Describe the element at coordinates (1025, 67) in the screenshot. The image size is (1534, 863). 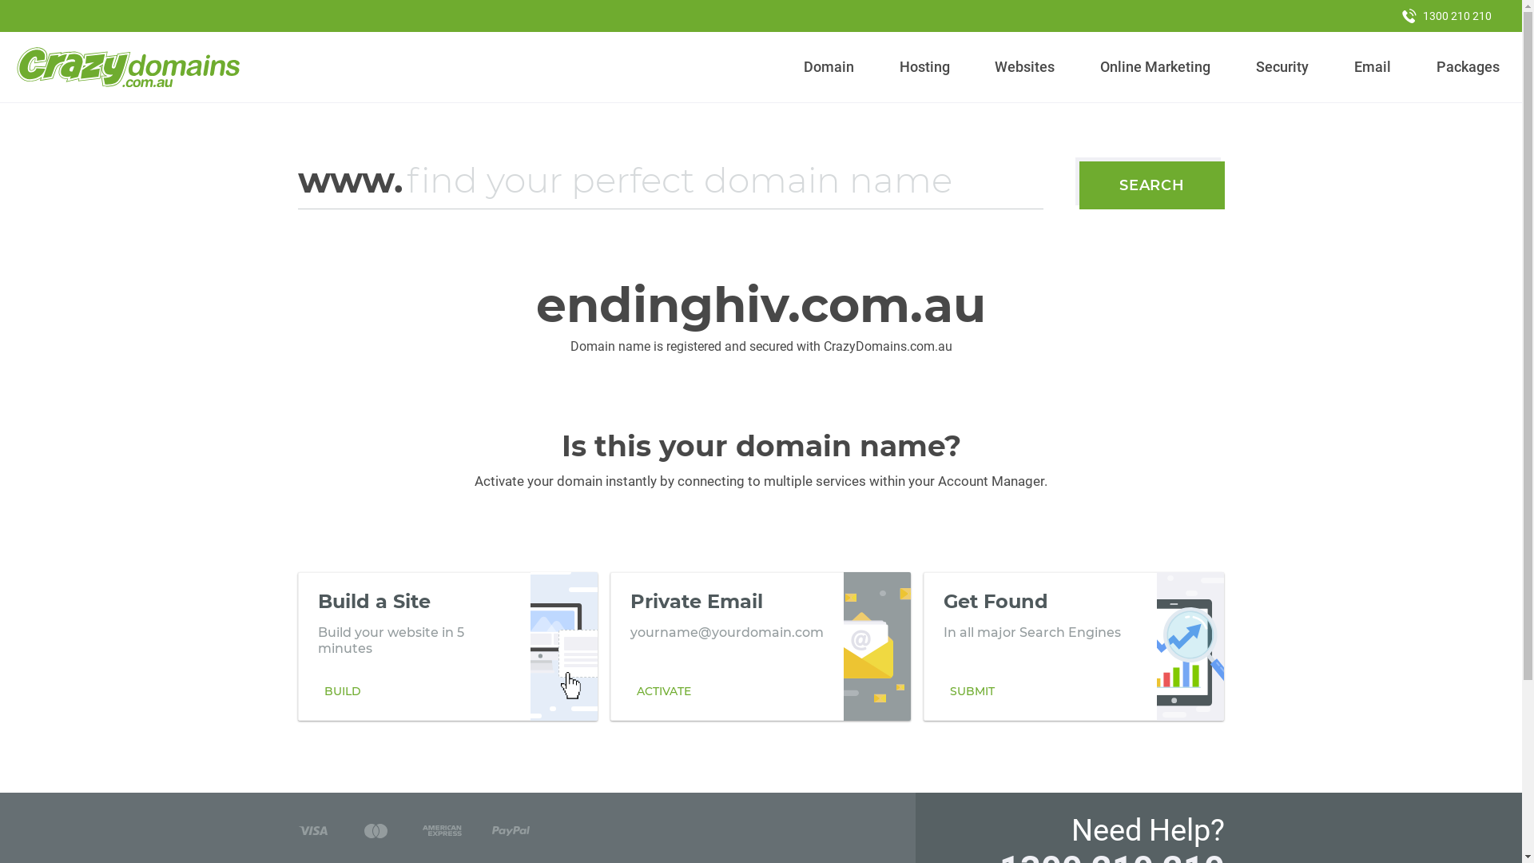
I see `Websites` at that location.